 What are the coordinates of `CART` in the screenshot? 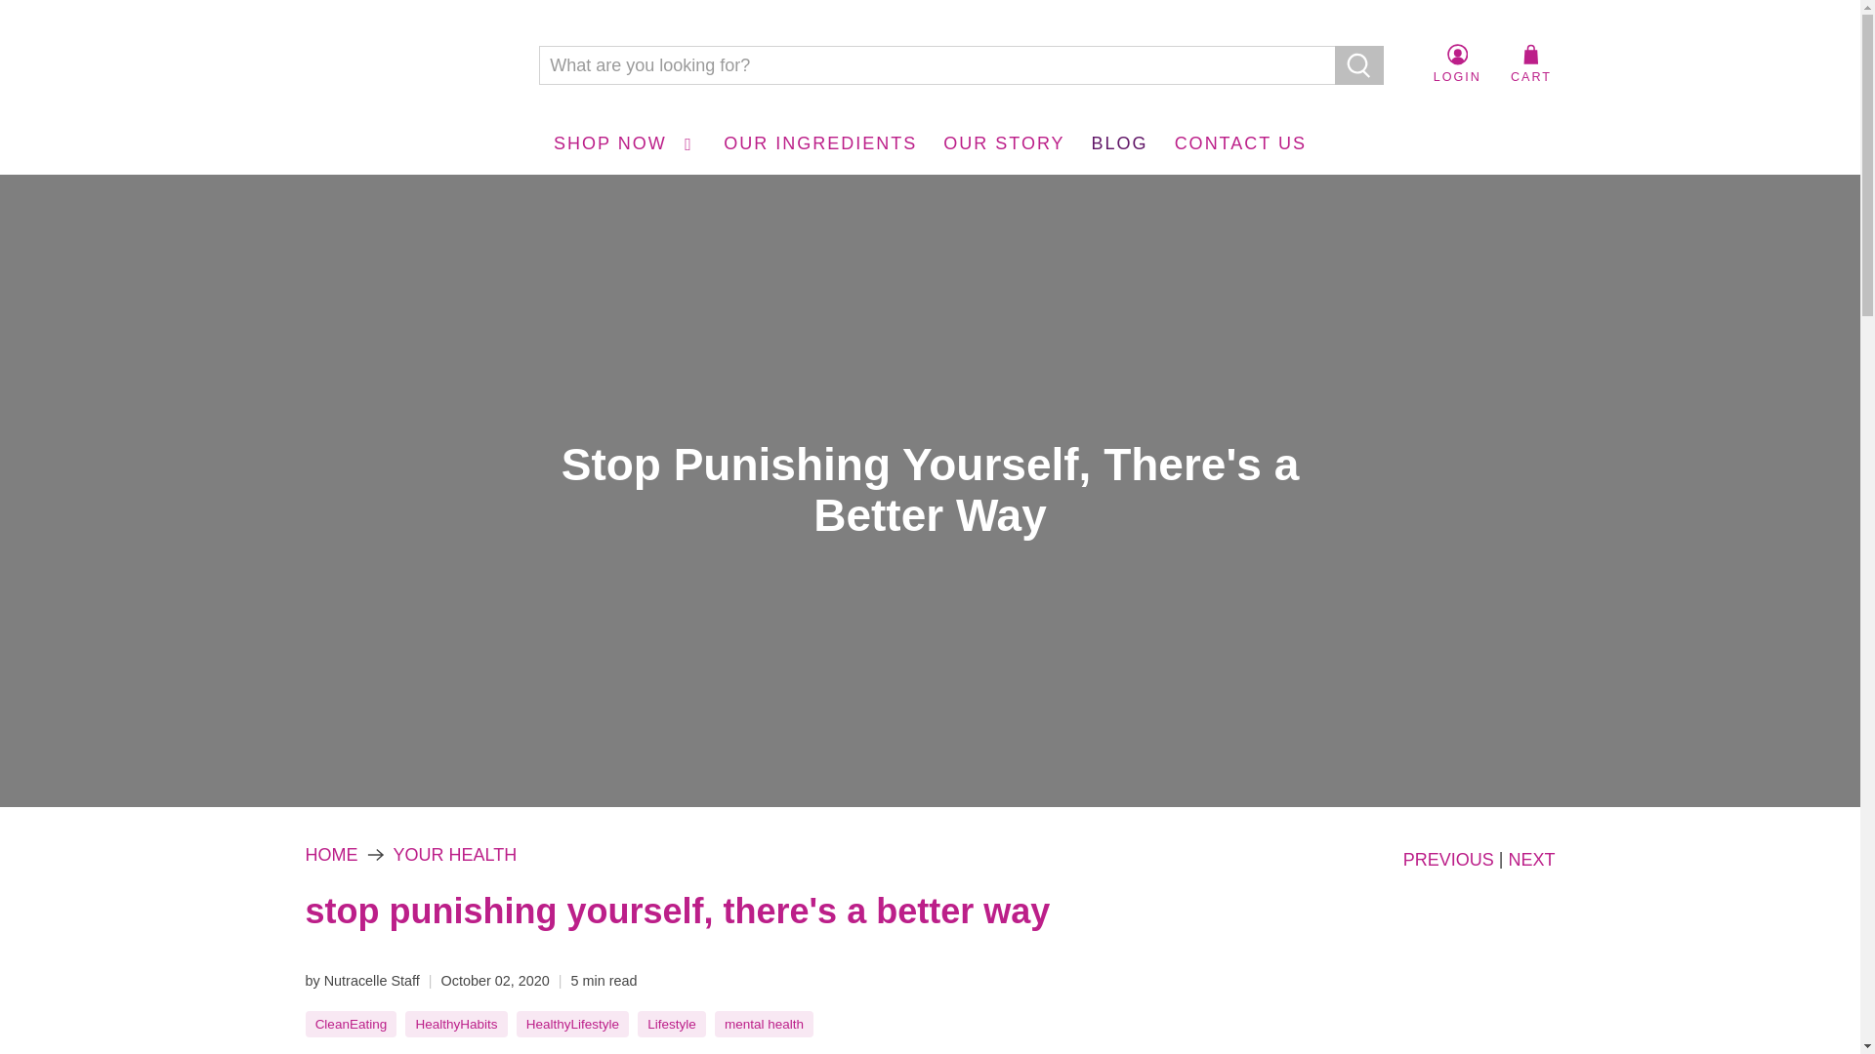 It's located at (1531, 64).